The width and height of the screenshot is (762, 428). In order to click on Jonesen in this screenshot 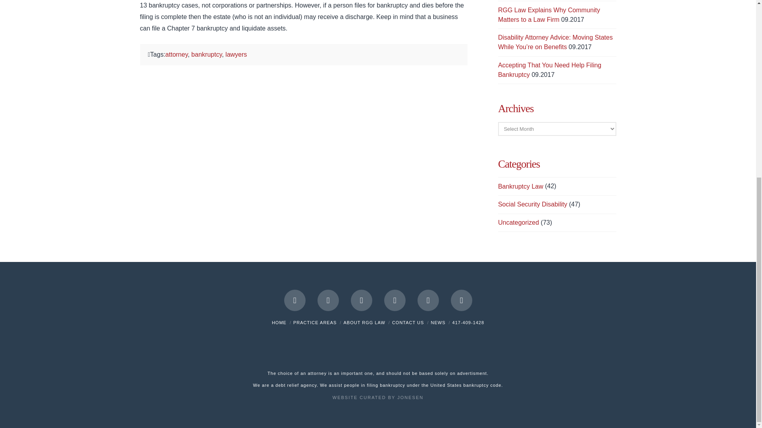, I will do `click(378, 397)`.